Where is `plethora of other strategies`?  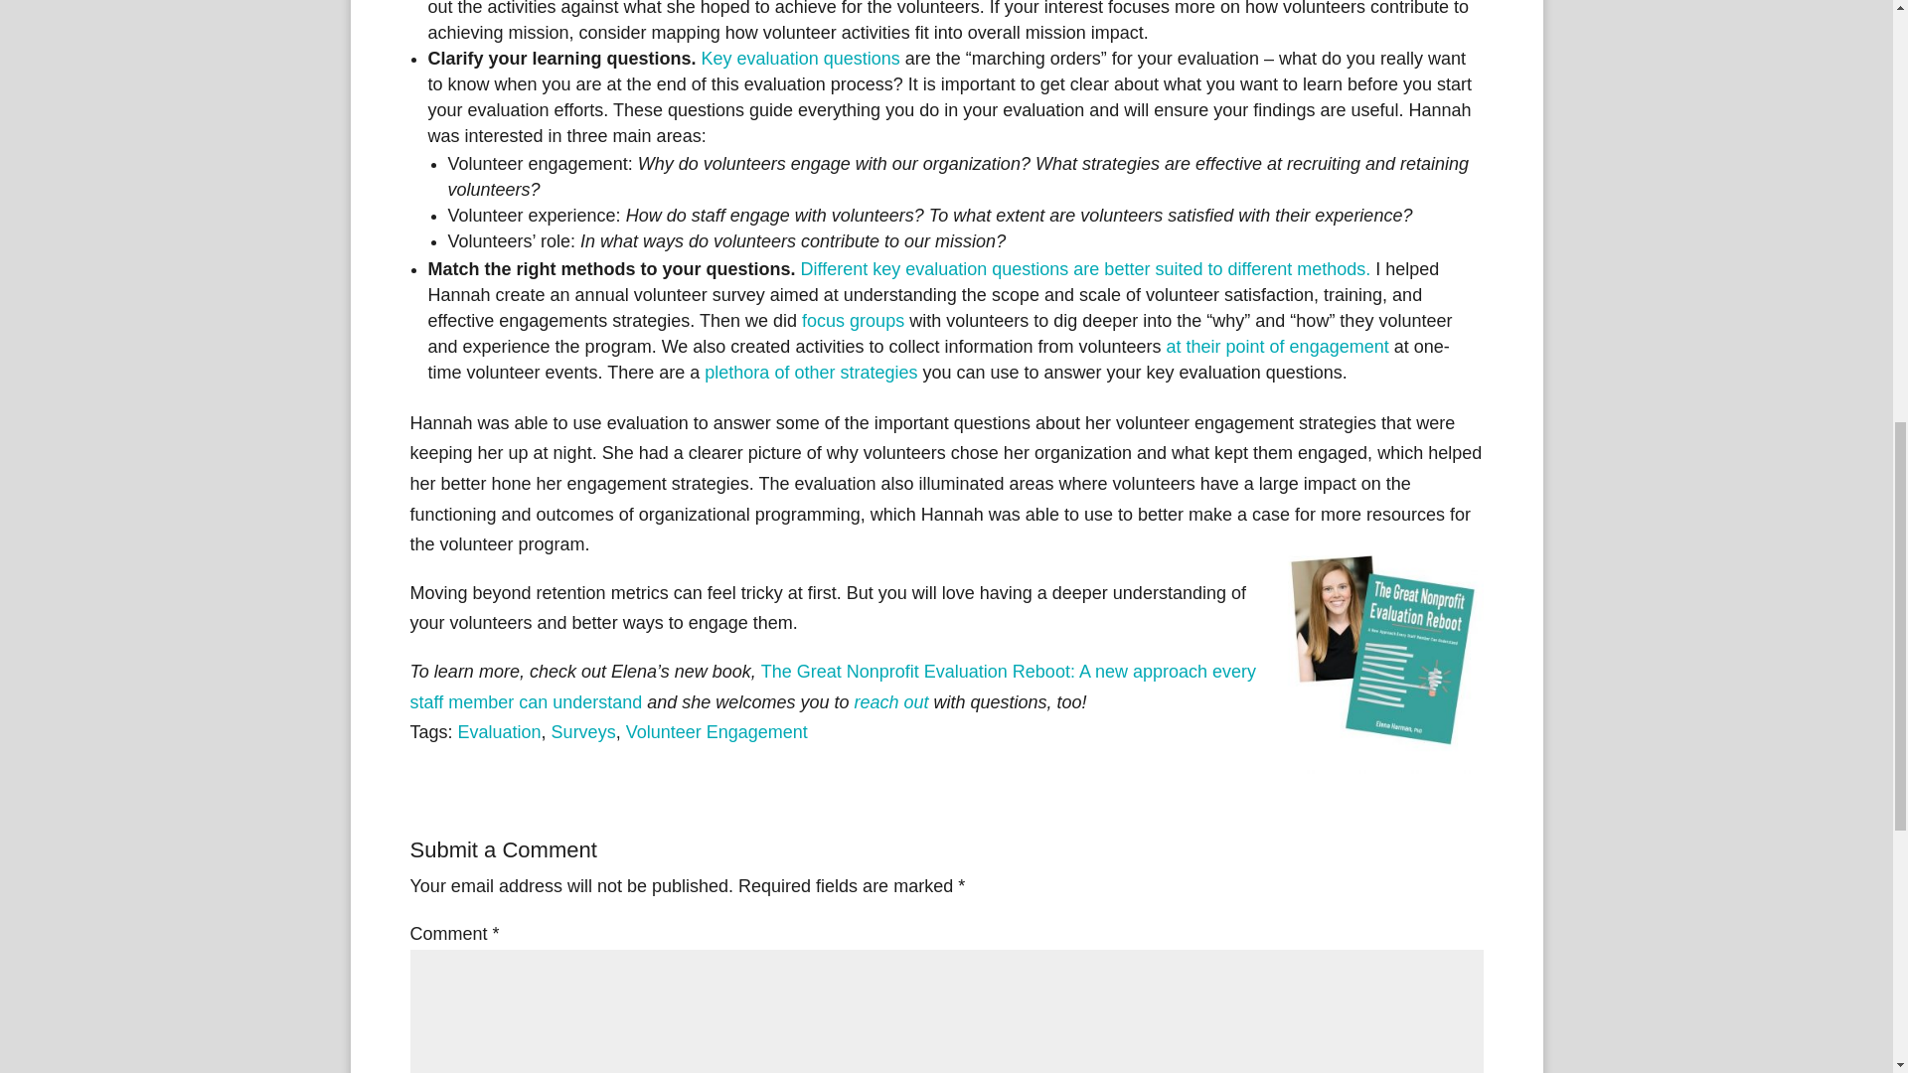 plethora of other strategies is located at coordinates (811, 372).